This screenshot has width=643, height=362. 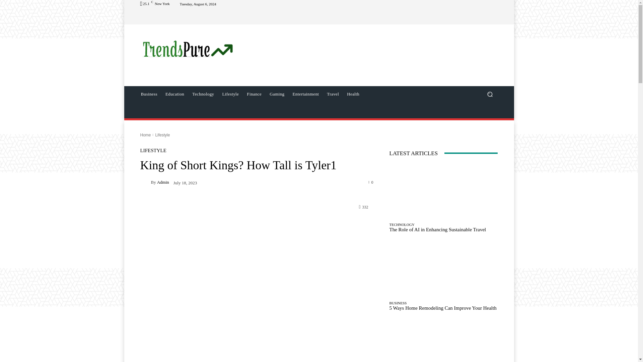 What do you see at coordinates (333, 94) in the screenshot?
I see `Travel` at bounding box center [333, 94].